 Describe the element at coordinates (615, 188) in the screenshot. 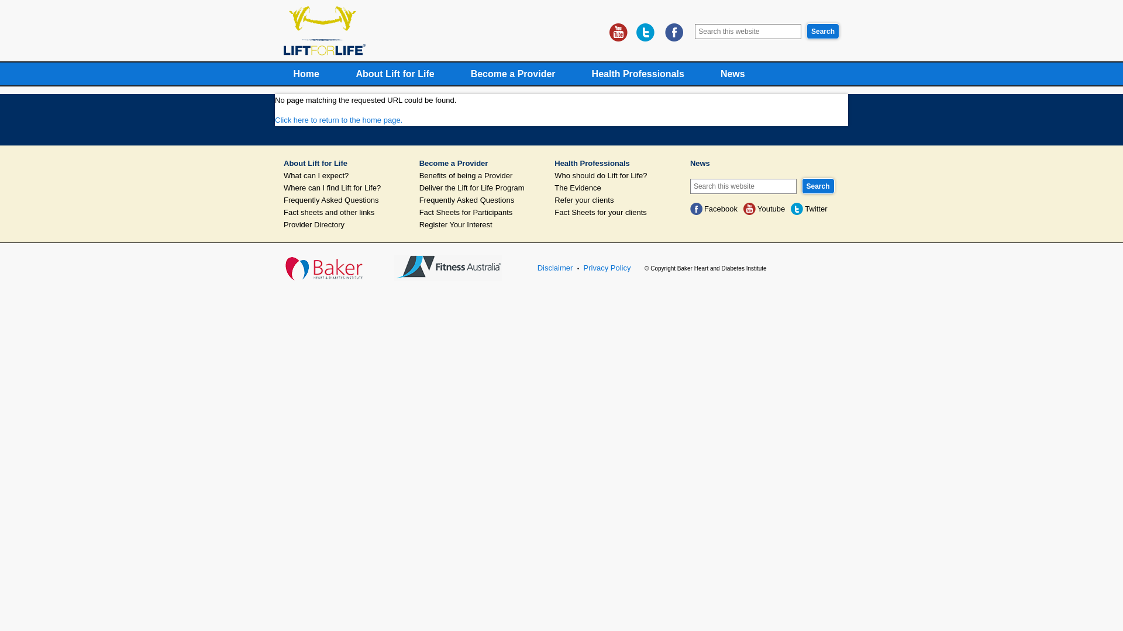

I see `The Evidence` at that location.